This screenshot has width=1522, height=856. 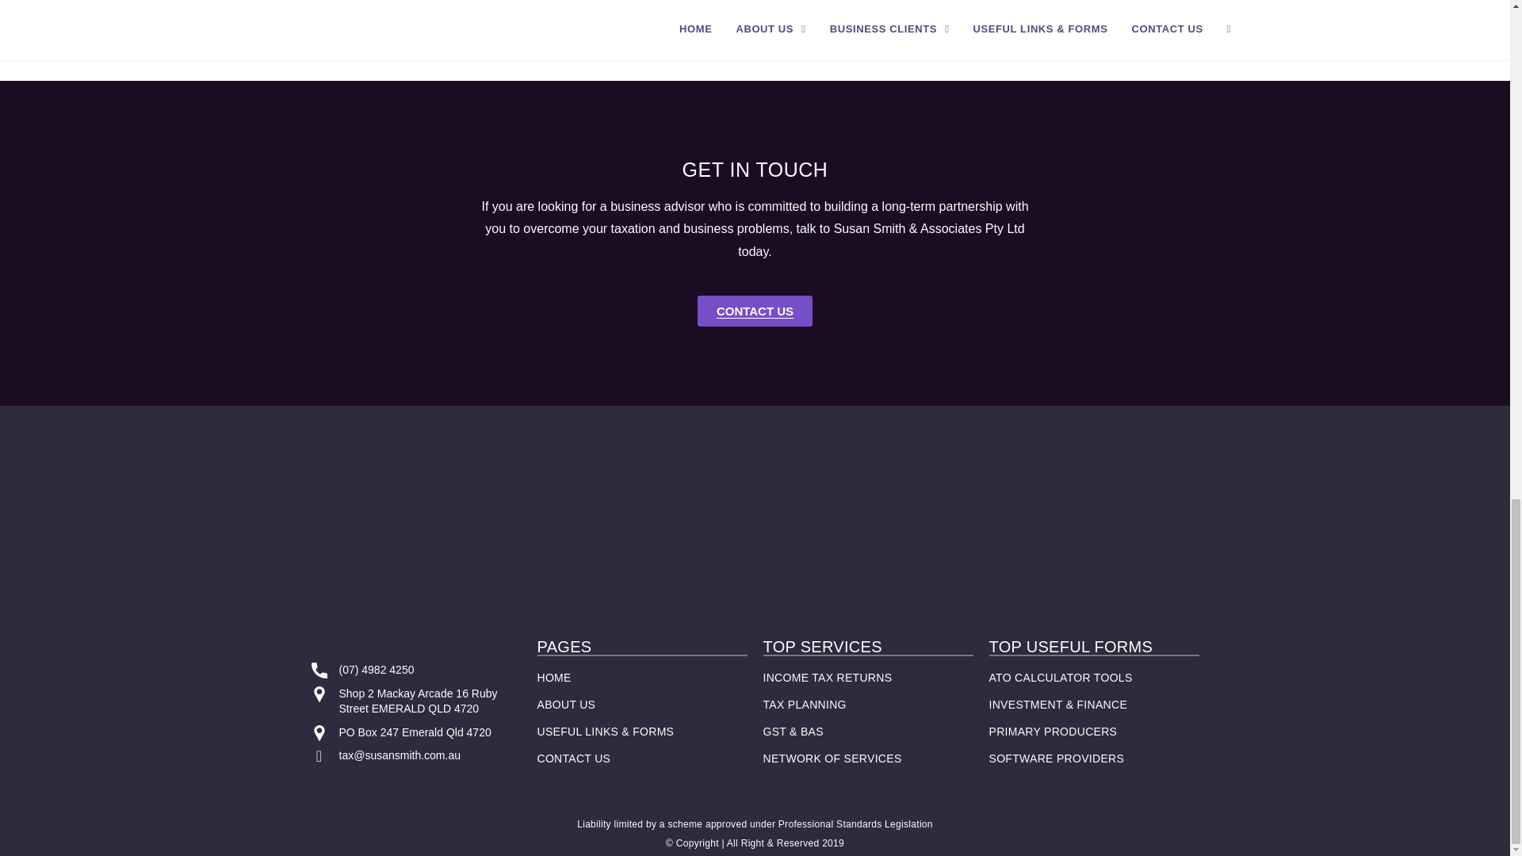 What do you see at coordinates (755, 311) in the screenshot?
I see `CONTACT US` at bounding box center [755, 311].